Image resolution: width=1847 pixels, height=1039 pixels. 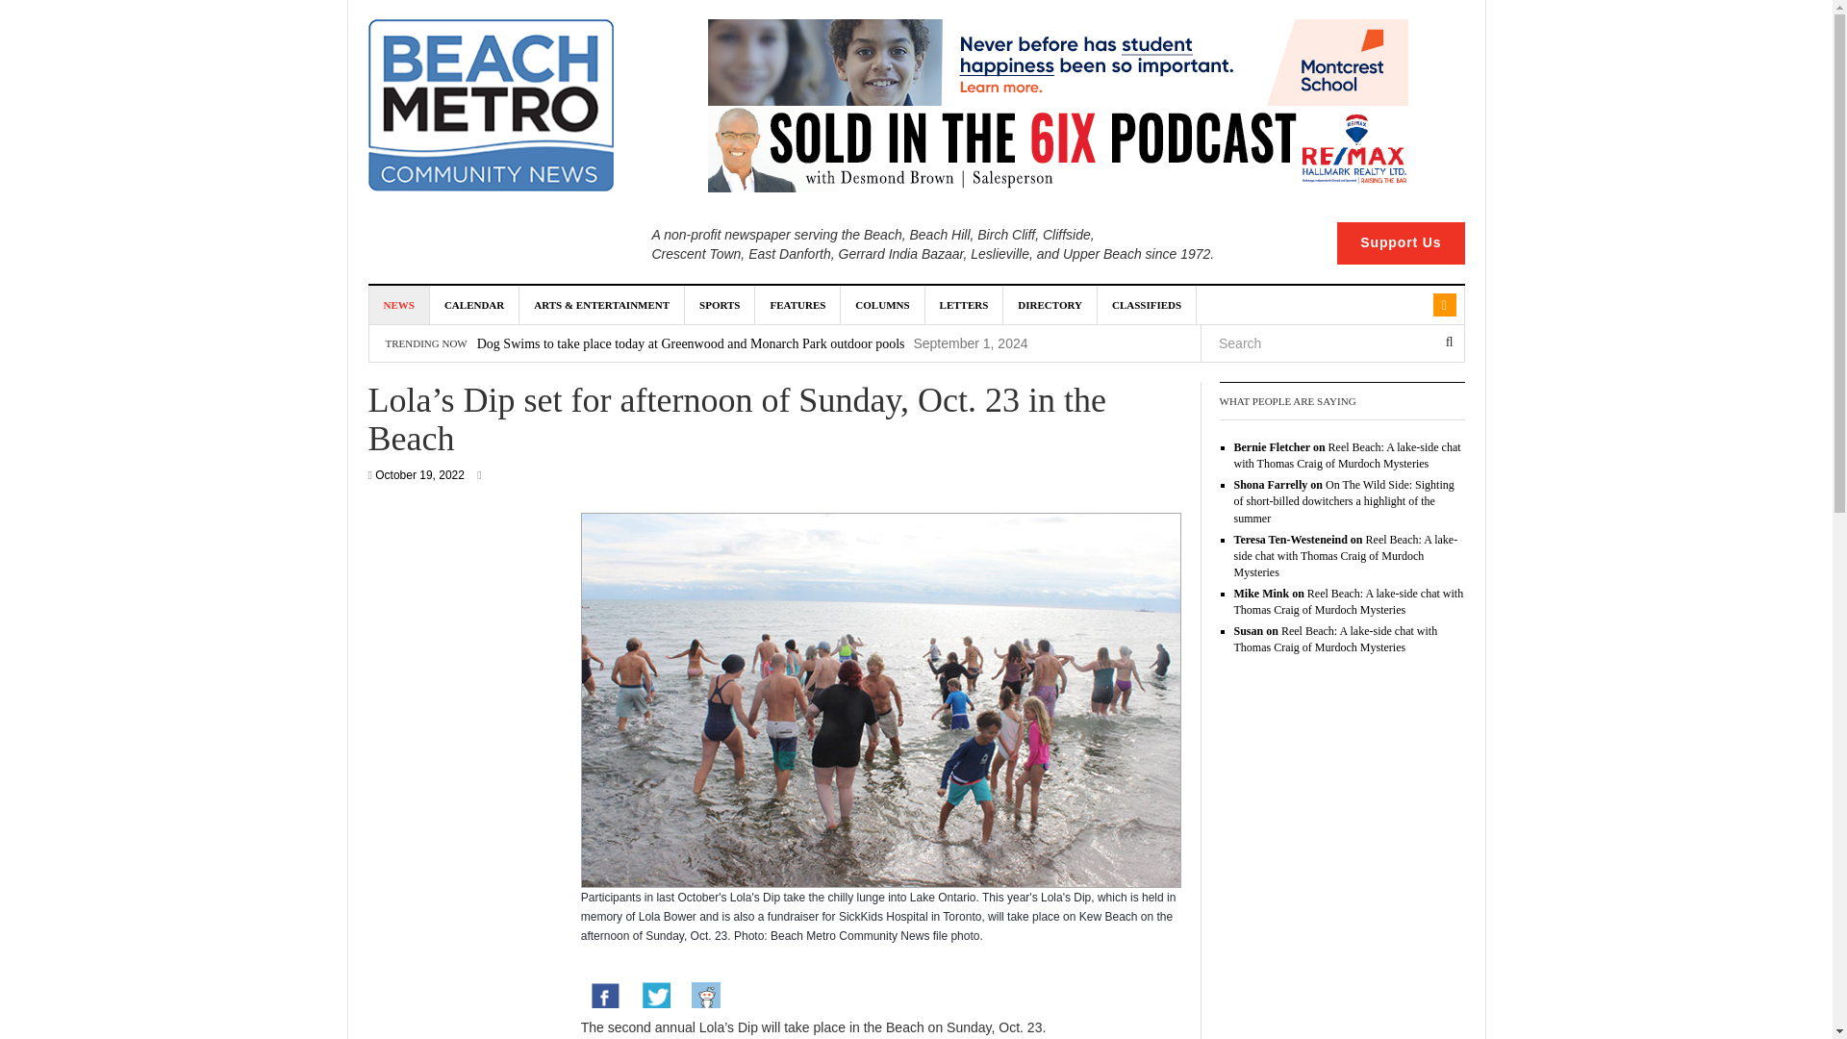 I want to click on SPORTS, so click(x=720, y=304).